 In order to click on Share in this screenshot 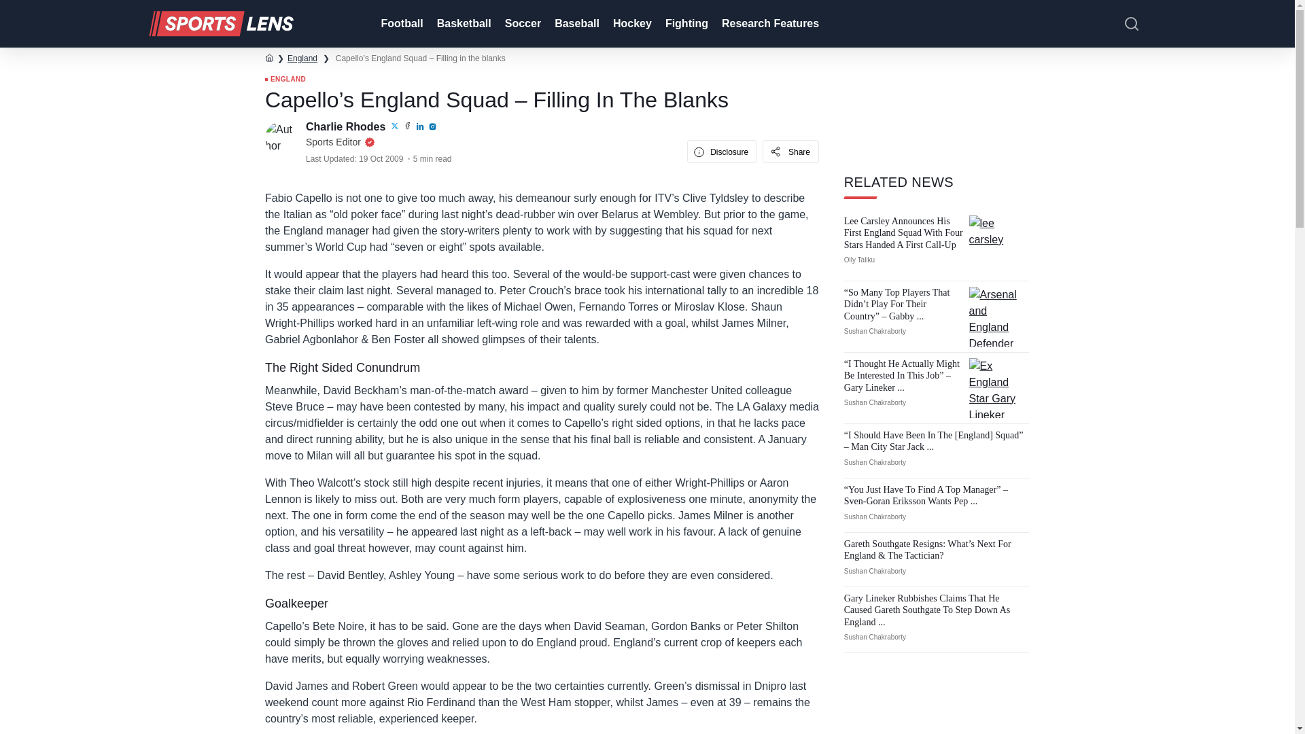, I will do `click(790, 151)`.